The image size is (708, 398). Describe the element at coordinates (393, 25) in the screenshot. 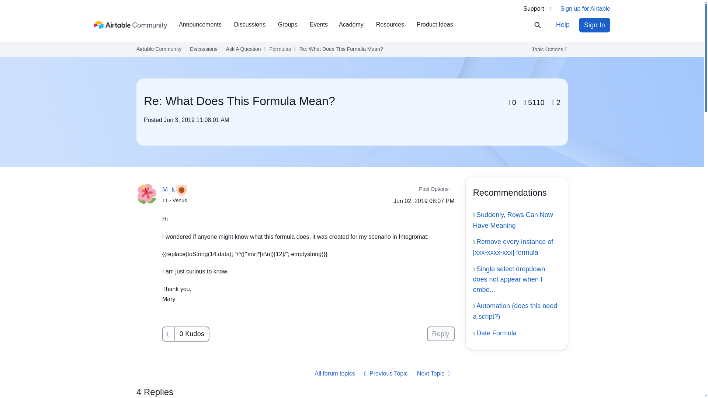

I see `Resources` at that location.